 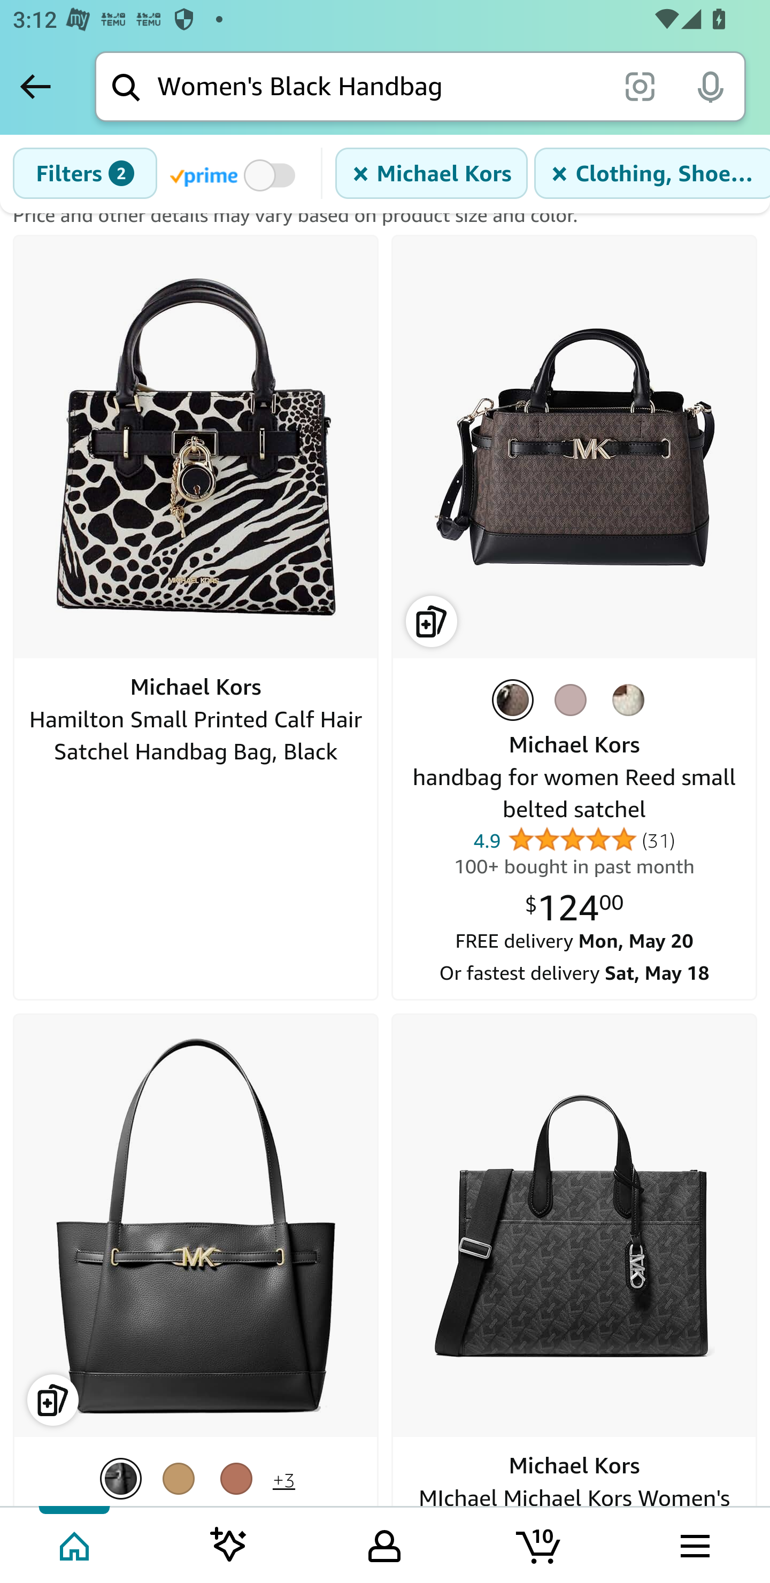 I want to click on Vanilla, so click(x=632, y=701).